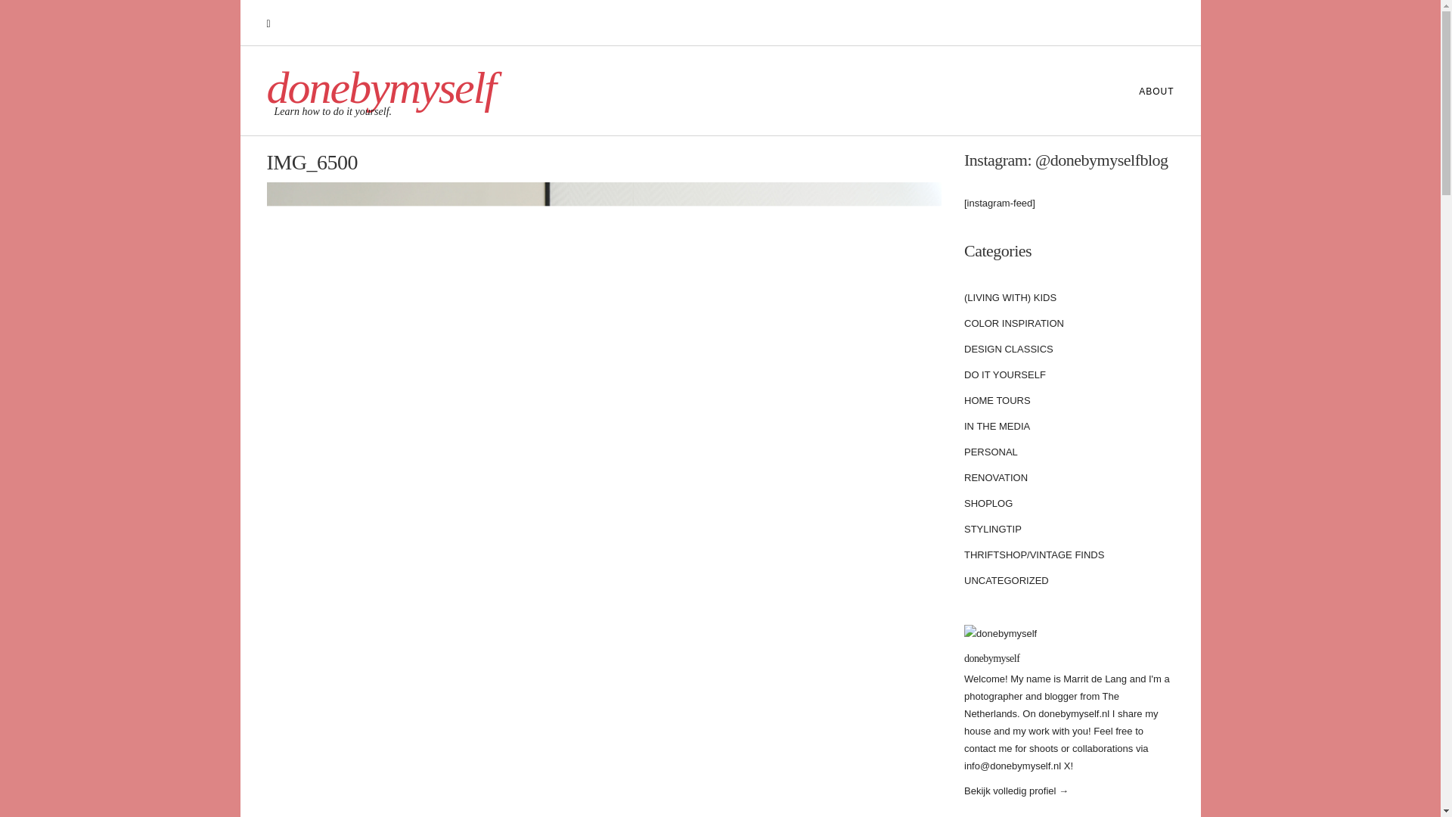 The height and width of the screenshot is (817, 1452). What do you see at coordinates (988, 504) in the screenshot?
I see `SHOPLOG` at bounding box center [988, 504].